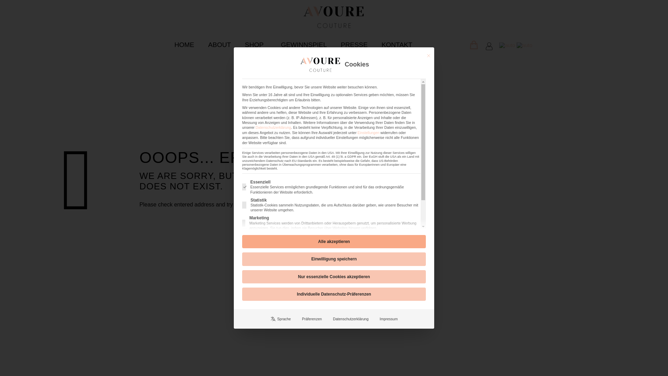 This screenshot has height=376, width=668. What do you see at coordinates (184, 45) in the screenshot?
I see `HOME` at bounding box center [184, 45].